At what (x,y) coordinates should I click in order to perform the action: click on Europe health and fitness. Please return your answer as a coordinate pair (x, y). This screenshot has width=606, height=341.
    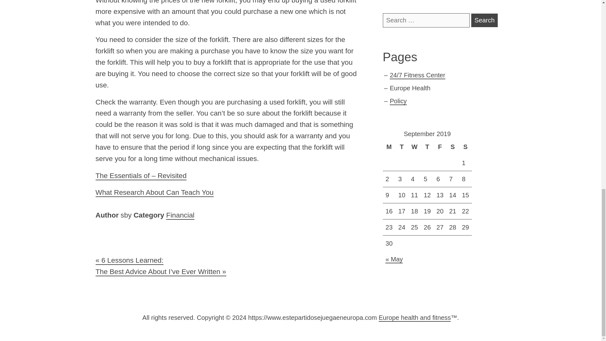
    Looking at the image, I should click on (415, 318).